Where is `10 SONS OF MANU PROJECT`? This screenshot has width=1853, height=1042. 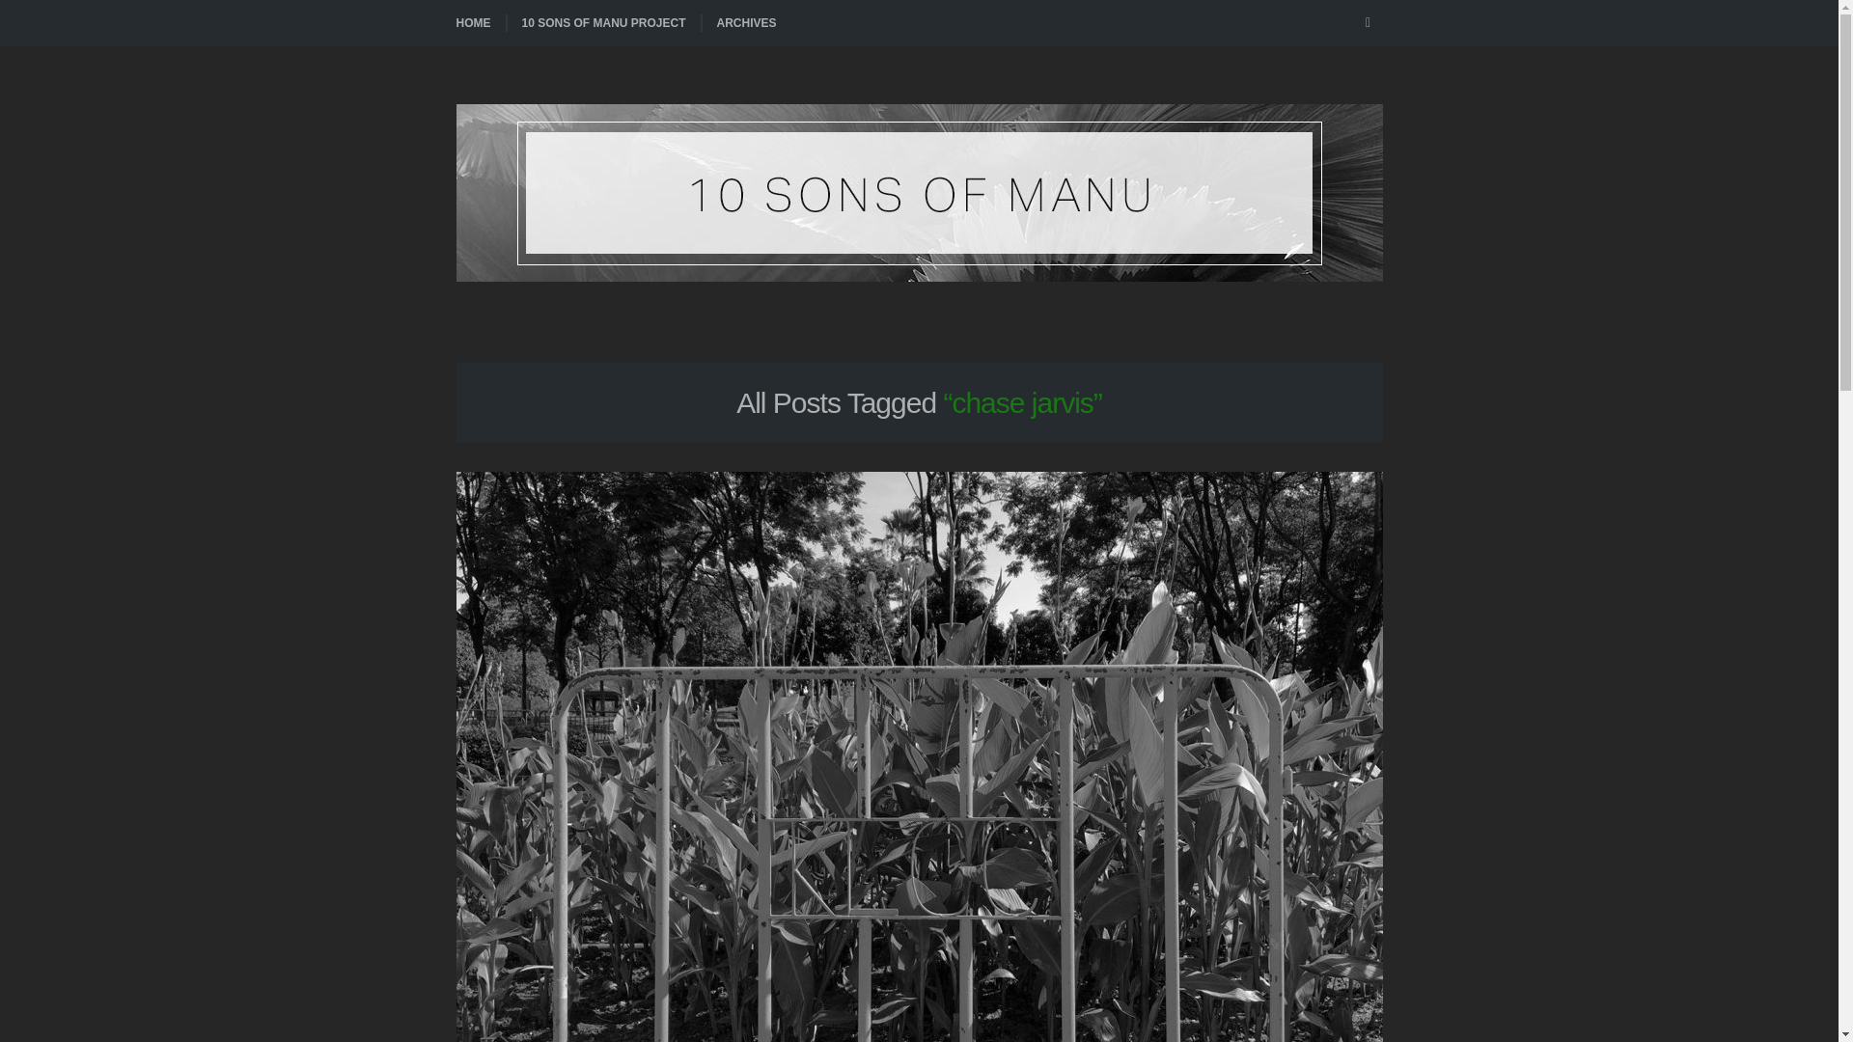
10 SONS OF MANU PROJECT is located at coordinates (602, 23).